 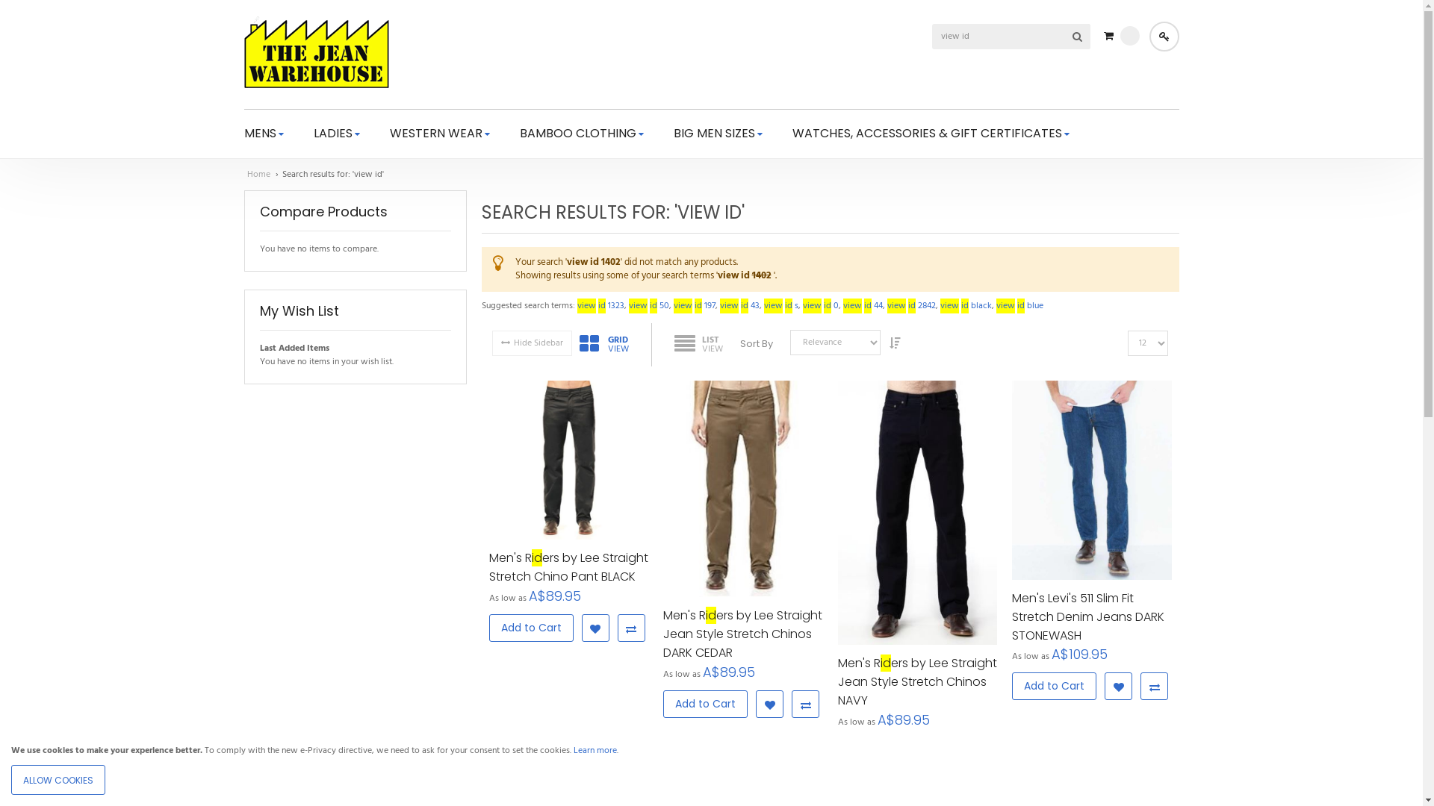 I want to click on Add to Compare, so click(x=630, y=628).